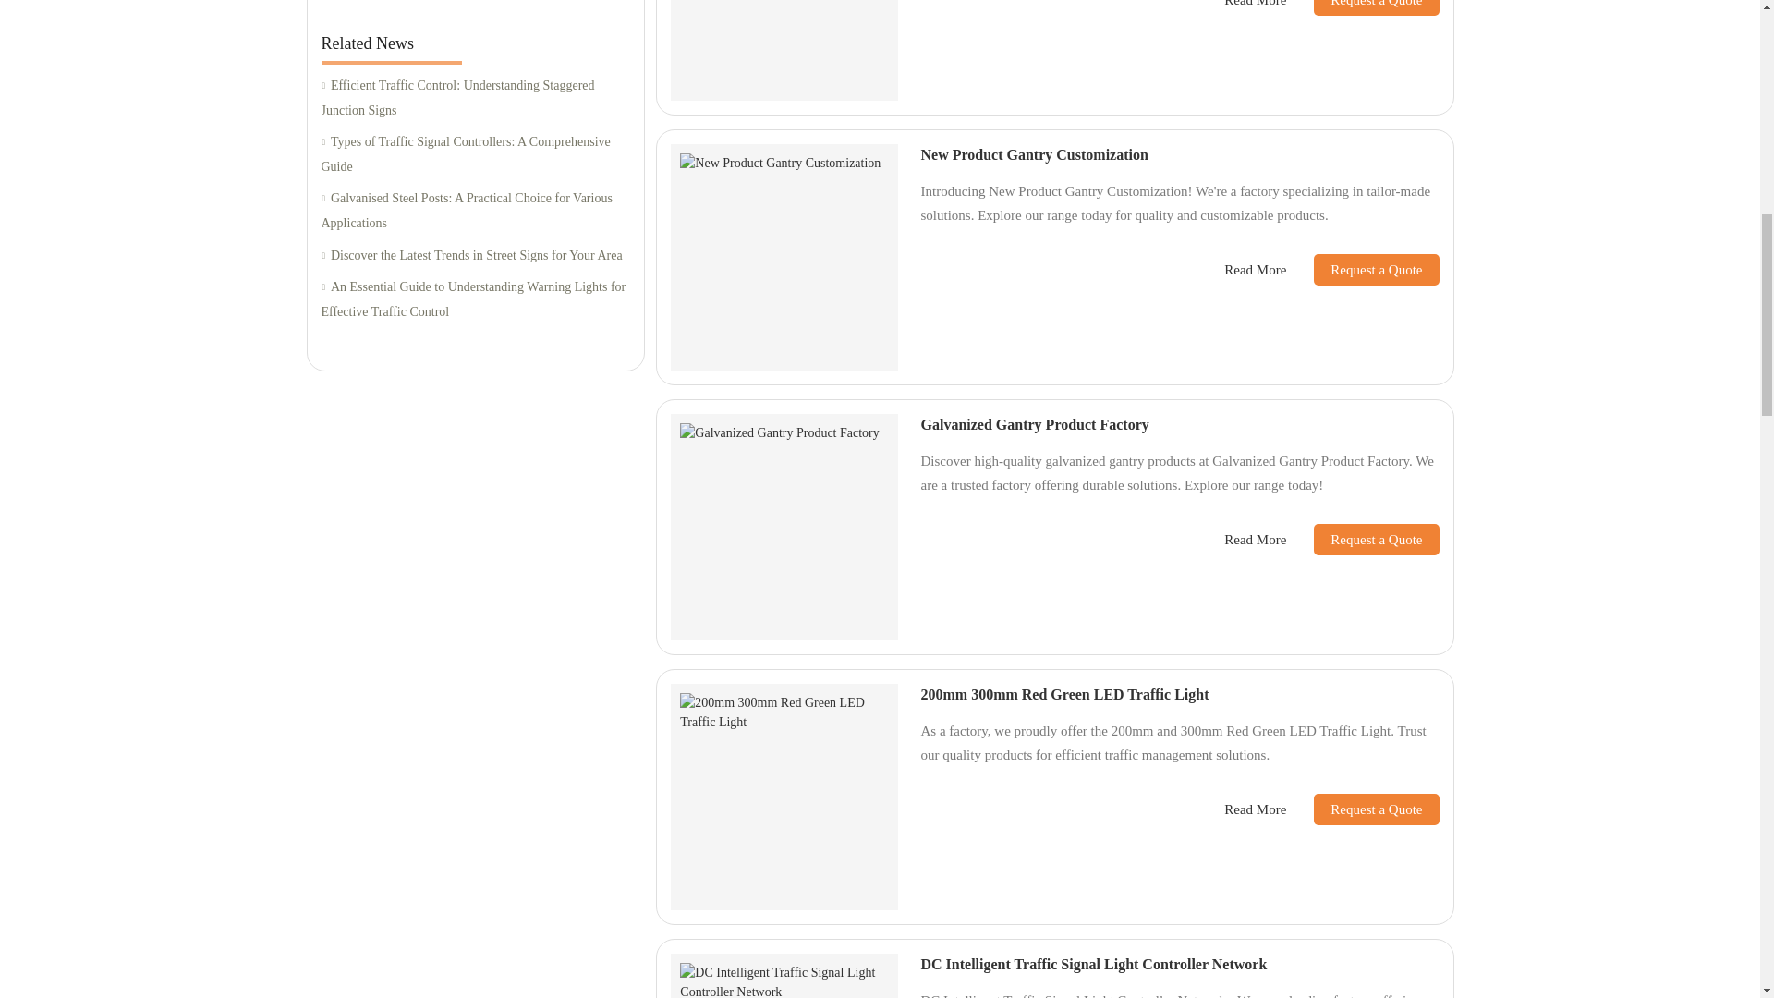  What do you see at coordinates (475, 2) in the screenshot?
I see `Top Traffic Sign Pole Suppliers in the Market` at bounding box center [475, 2].